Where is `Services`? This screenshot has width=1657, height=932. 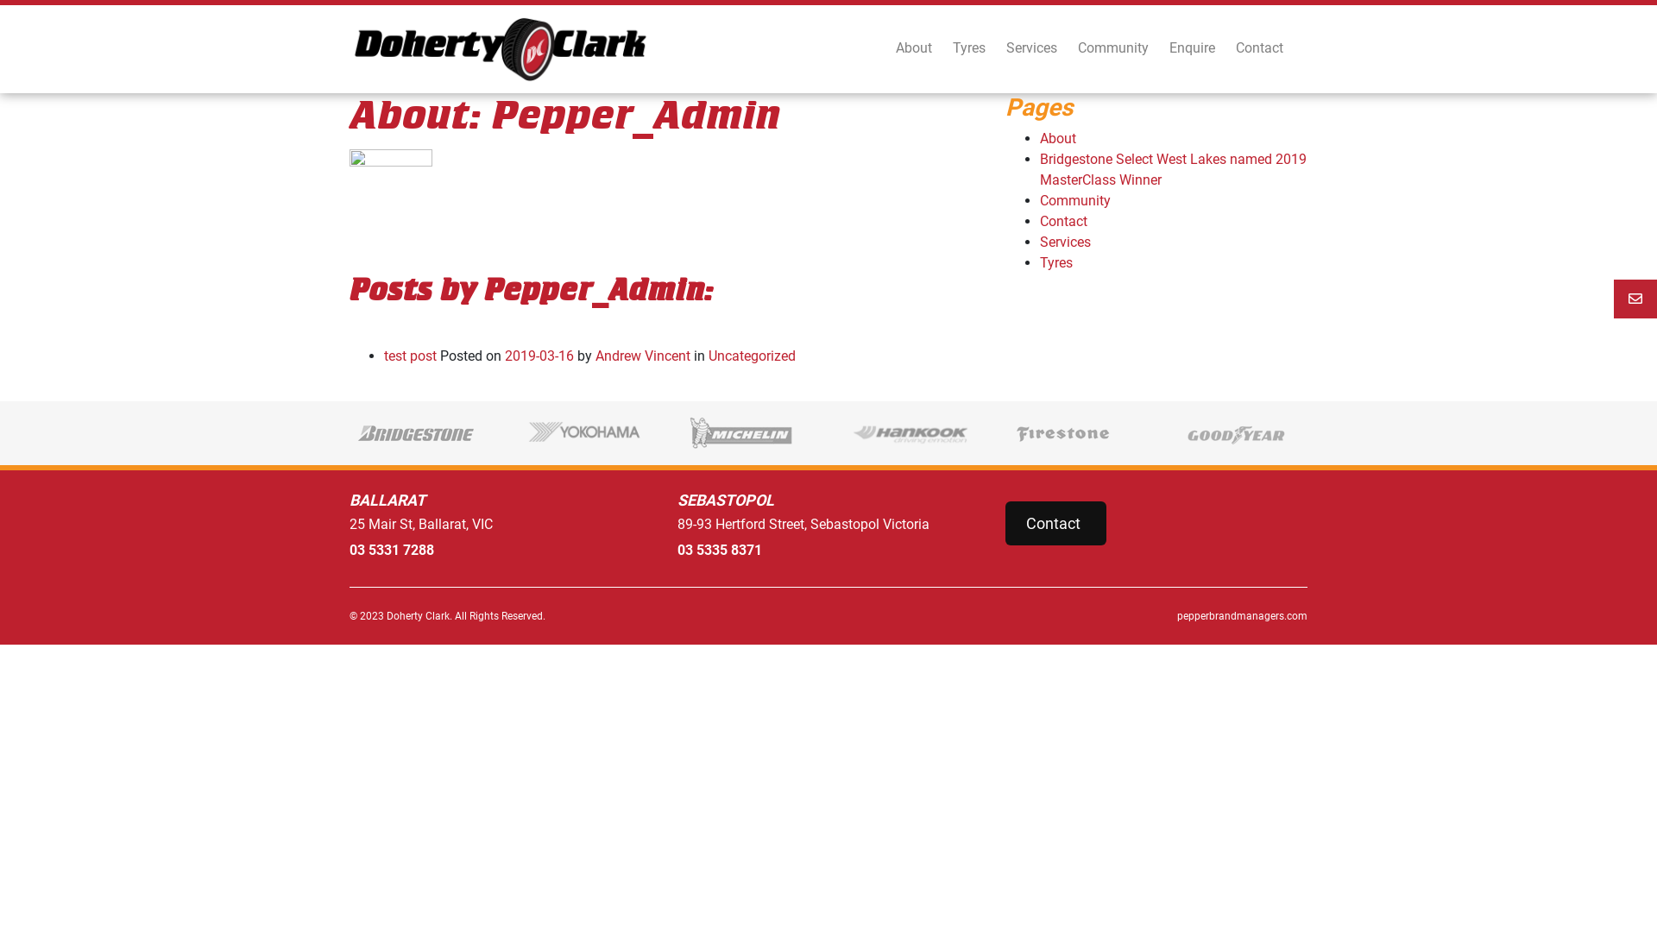
Services is located at coordinates (1032, 48).